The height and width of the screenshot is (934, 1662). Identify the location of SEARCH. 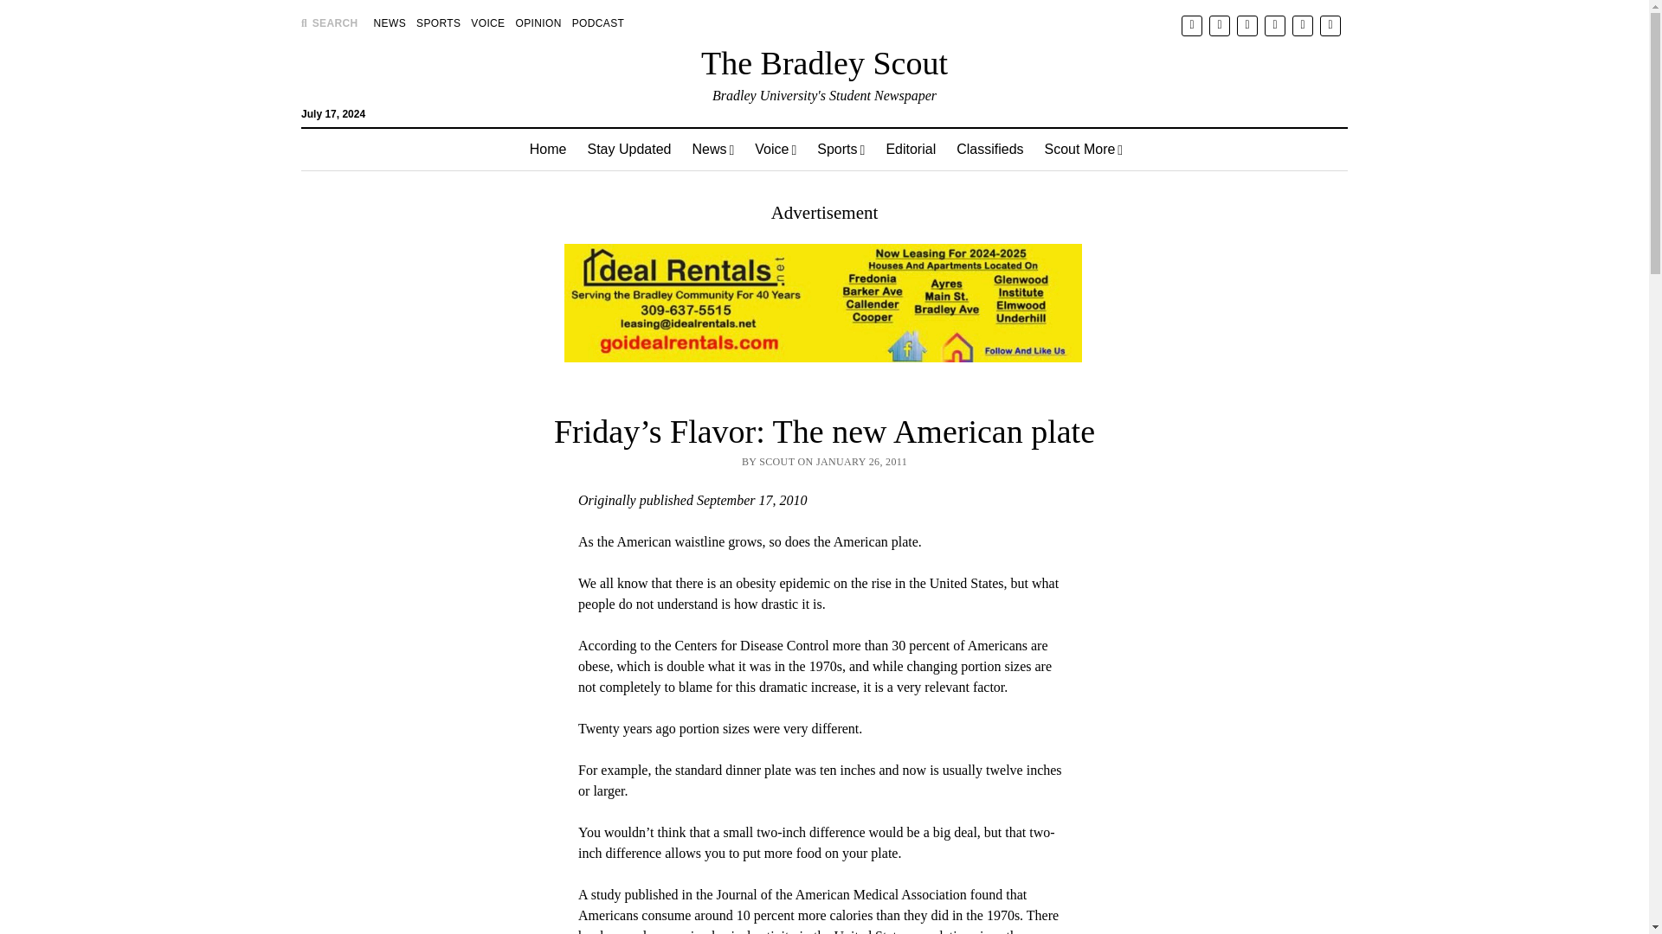
(329, 22).